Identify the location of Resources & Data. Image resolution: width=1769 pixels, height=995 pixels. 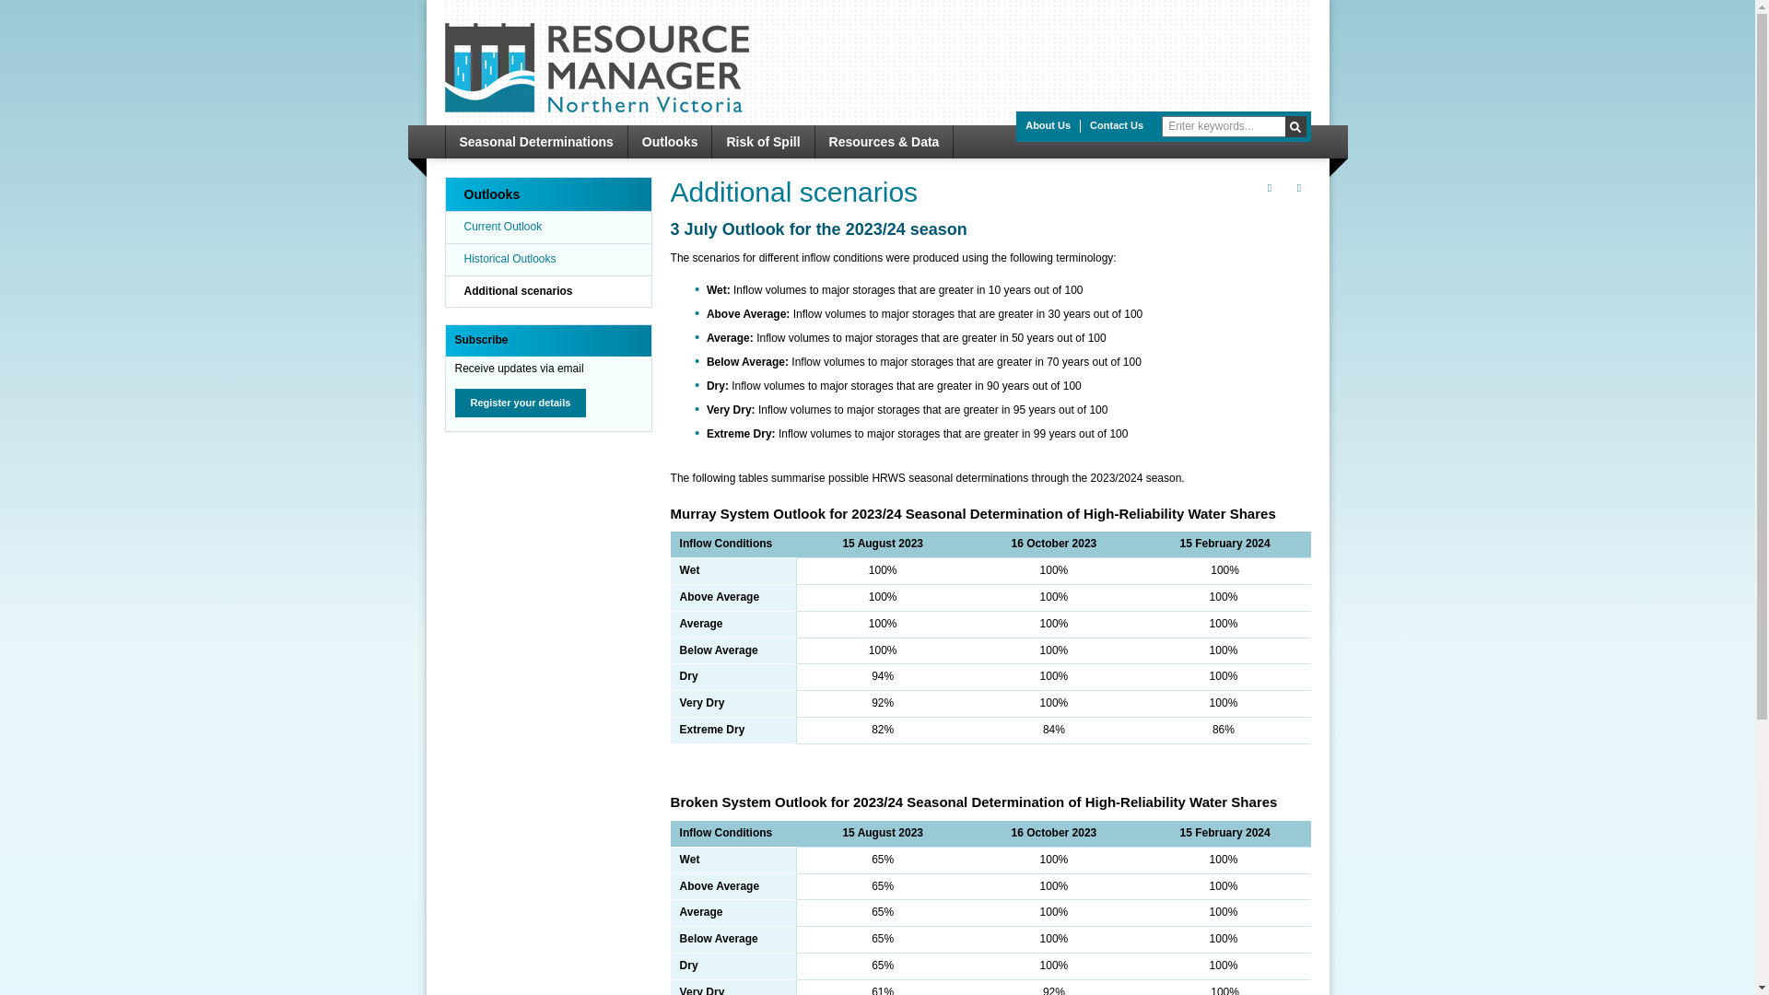
(884, 142).